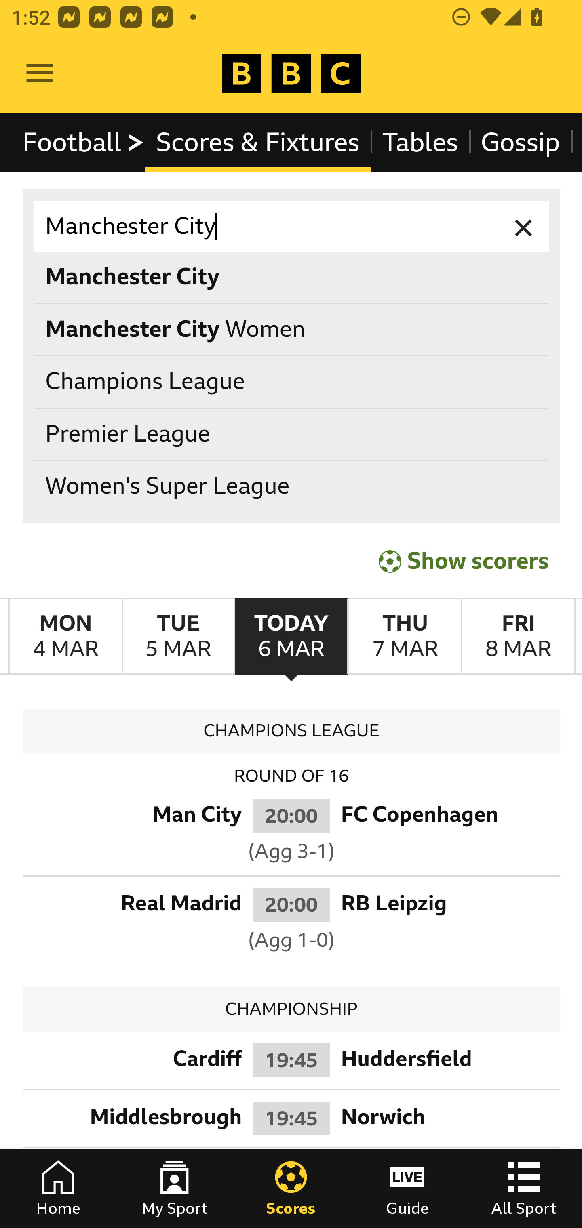  What do you see at coordinates (520, 142) in the screenshot?
I see `Gossip` at bounding box center [520, 142].